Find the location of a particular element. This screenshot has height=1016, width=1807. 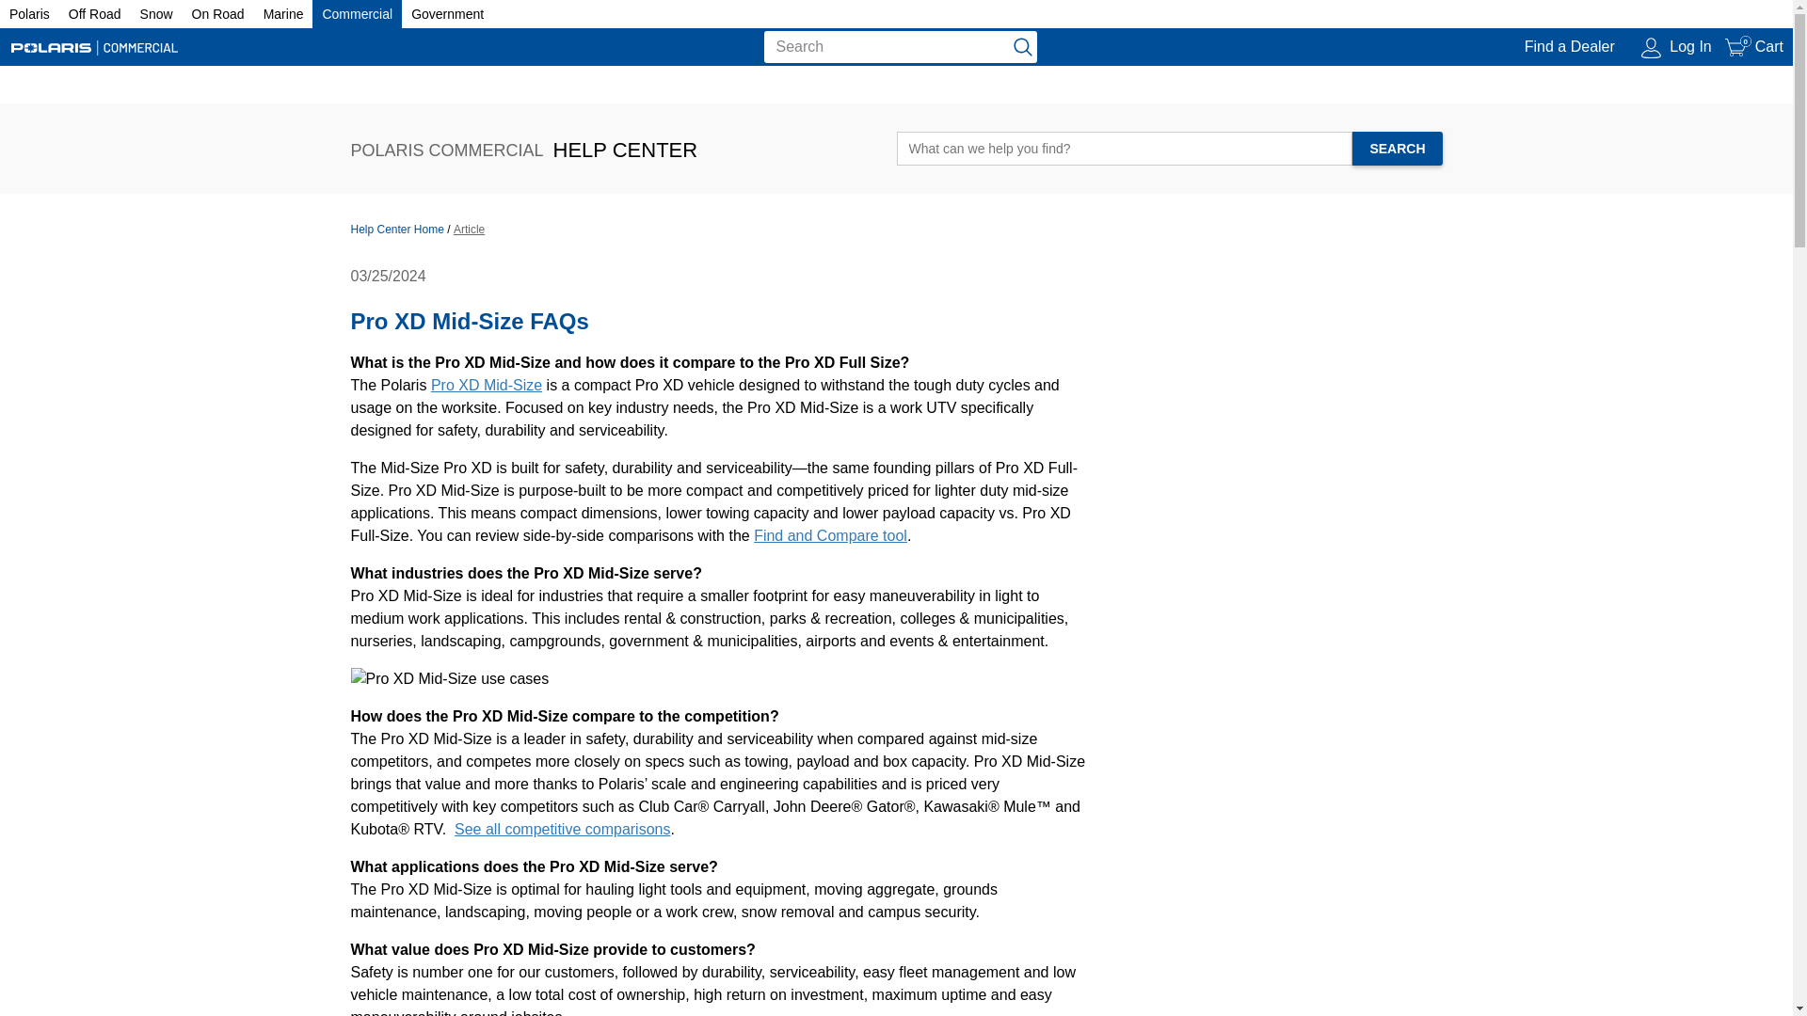

Government is located at coordinates (29, 13).